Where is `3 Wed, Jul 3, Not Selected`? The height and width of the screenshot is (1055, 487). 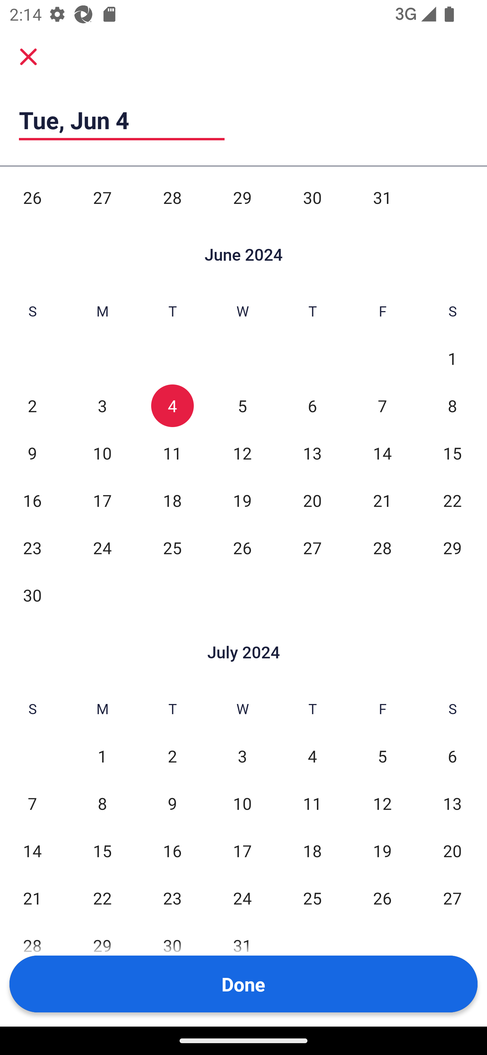 3 Wed, Jul 3, Not Selected is located at coordinates (242, 756).